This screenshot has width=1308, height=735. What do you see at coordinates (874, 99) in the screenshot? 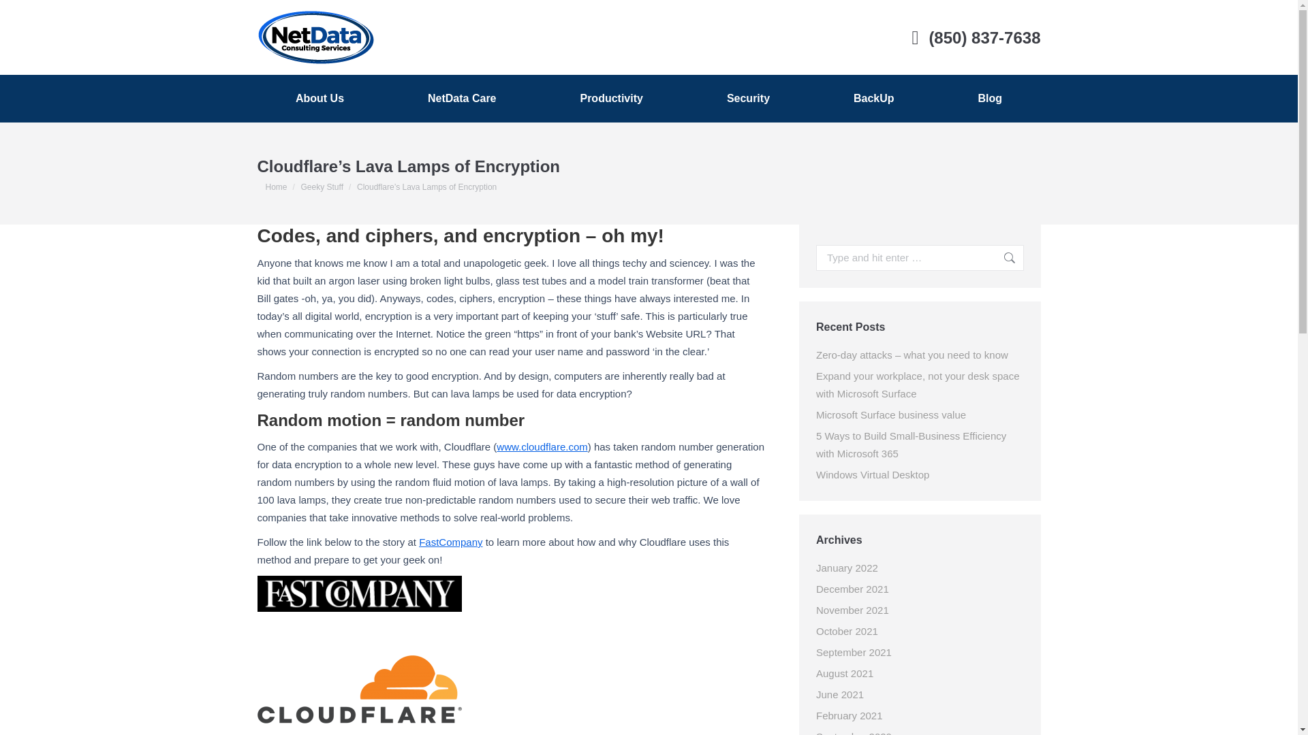
I see `Cloud Data Back Up` at bounding box center [874, 99].